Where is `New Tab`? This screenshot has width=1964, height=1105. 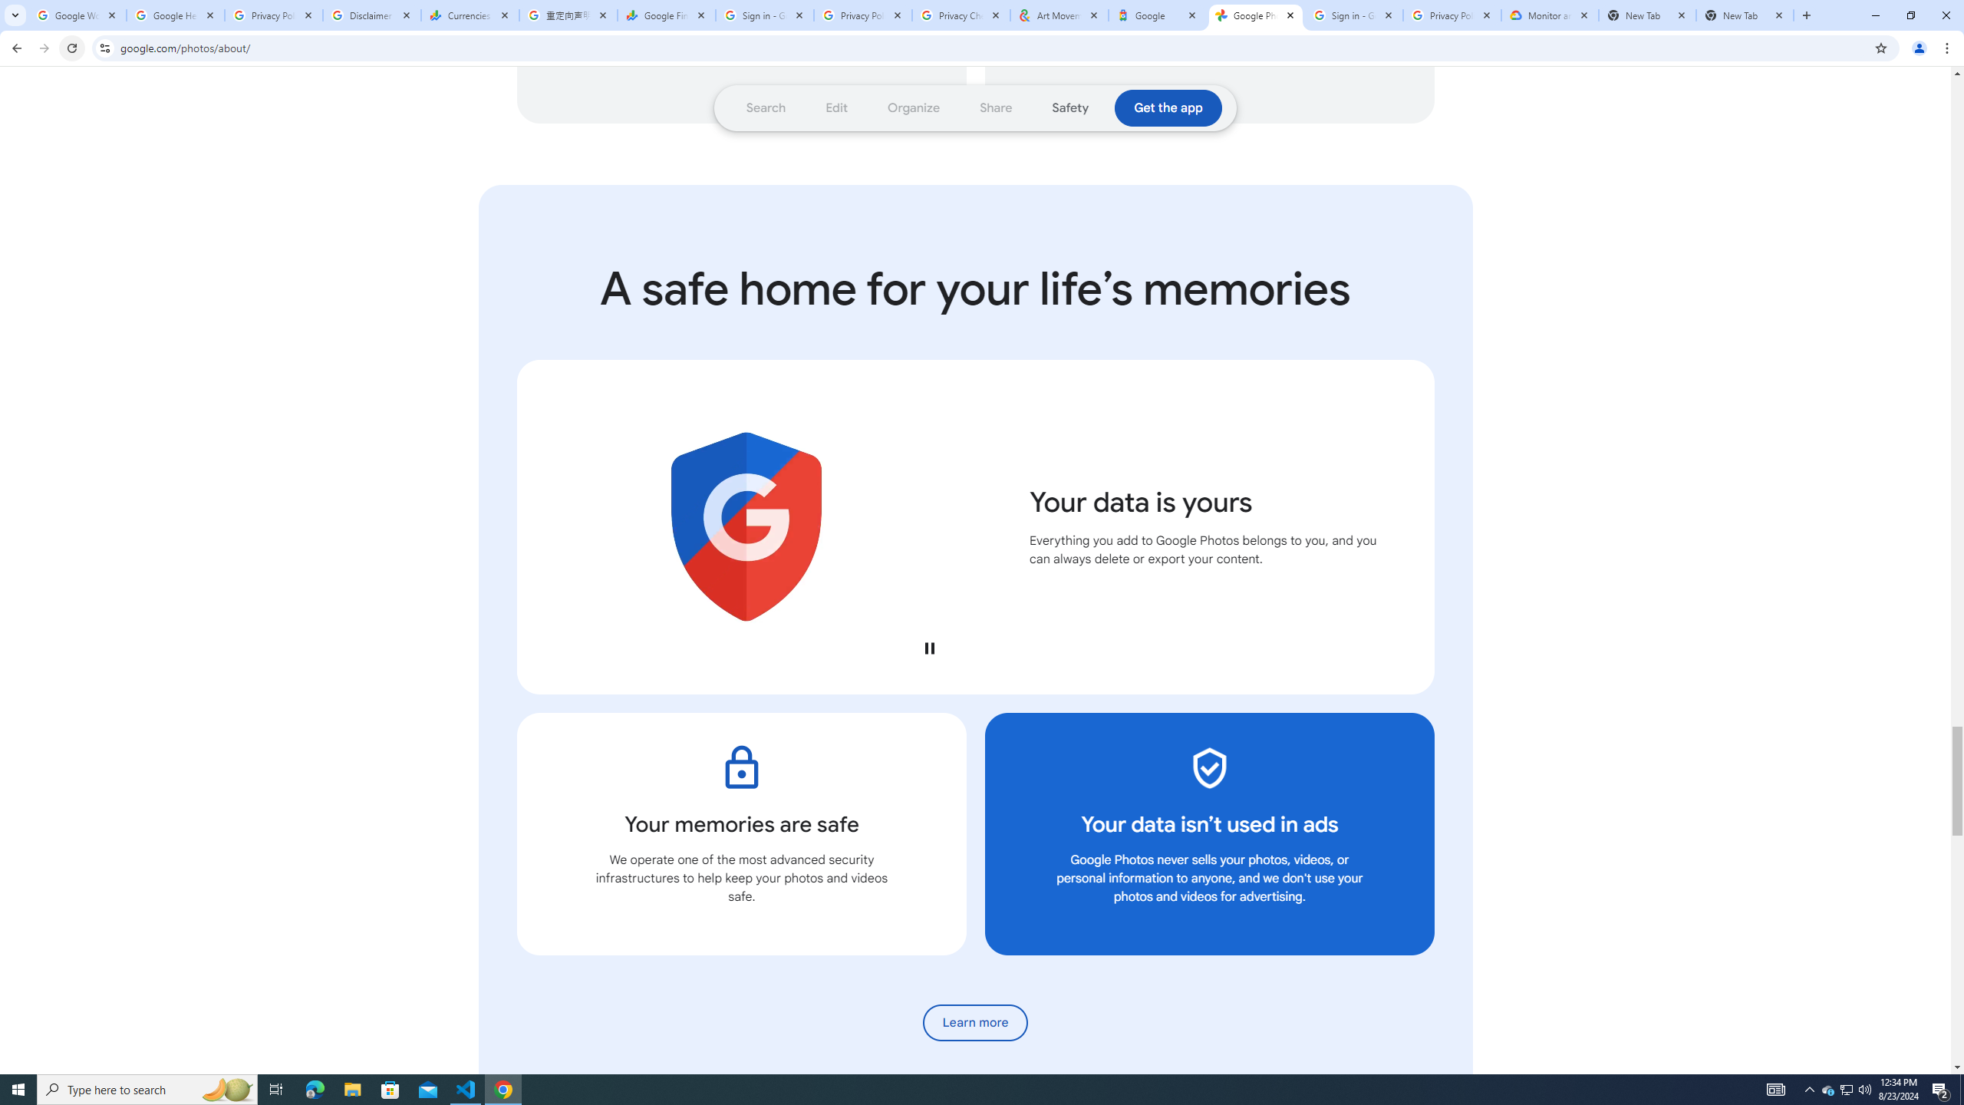 New Tab is located at coordinates (1745, 15).